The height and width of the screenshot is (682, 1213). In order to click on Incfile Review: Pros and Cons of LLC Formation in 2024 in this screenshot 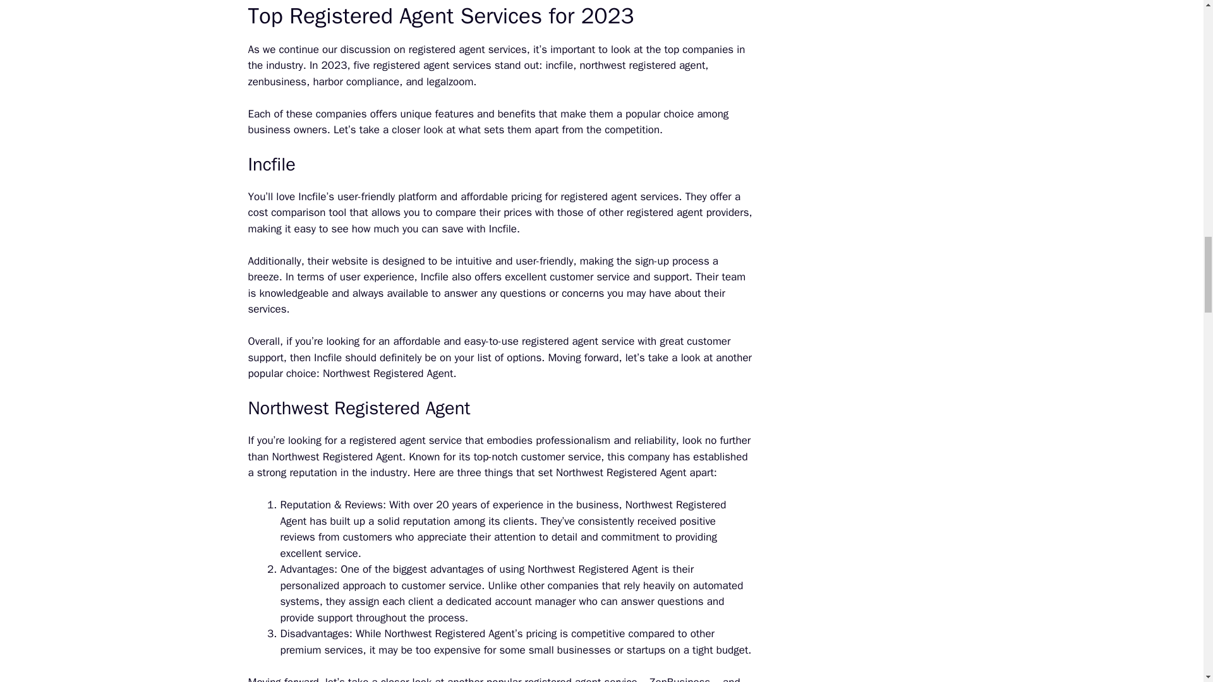, I will do `click(558, 65)`.